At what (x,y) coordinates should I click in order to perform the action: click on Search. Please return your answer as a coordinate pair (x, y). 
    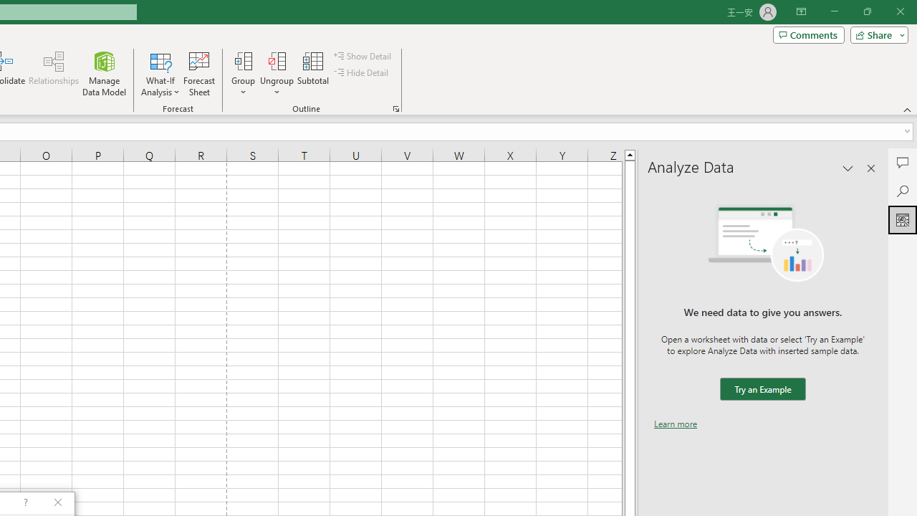
    Looking at the image, I should click on (903, 191).